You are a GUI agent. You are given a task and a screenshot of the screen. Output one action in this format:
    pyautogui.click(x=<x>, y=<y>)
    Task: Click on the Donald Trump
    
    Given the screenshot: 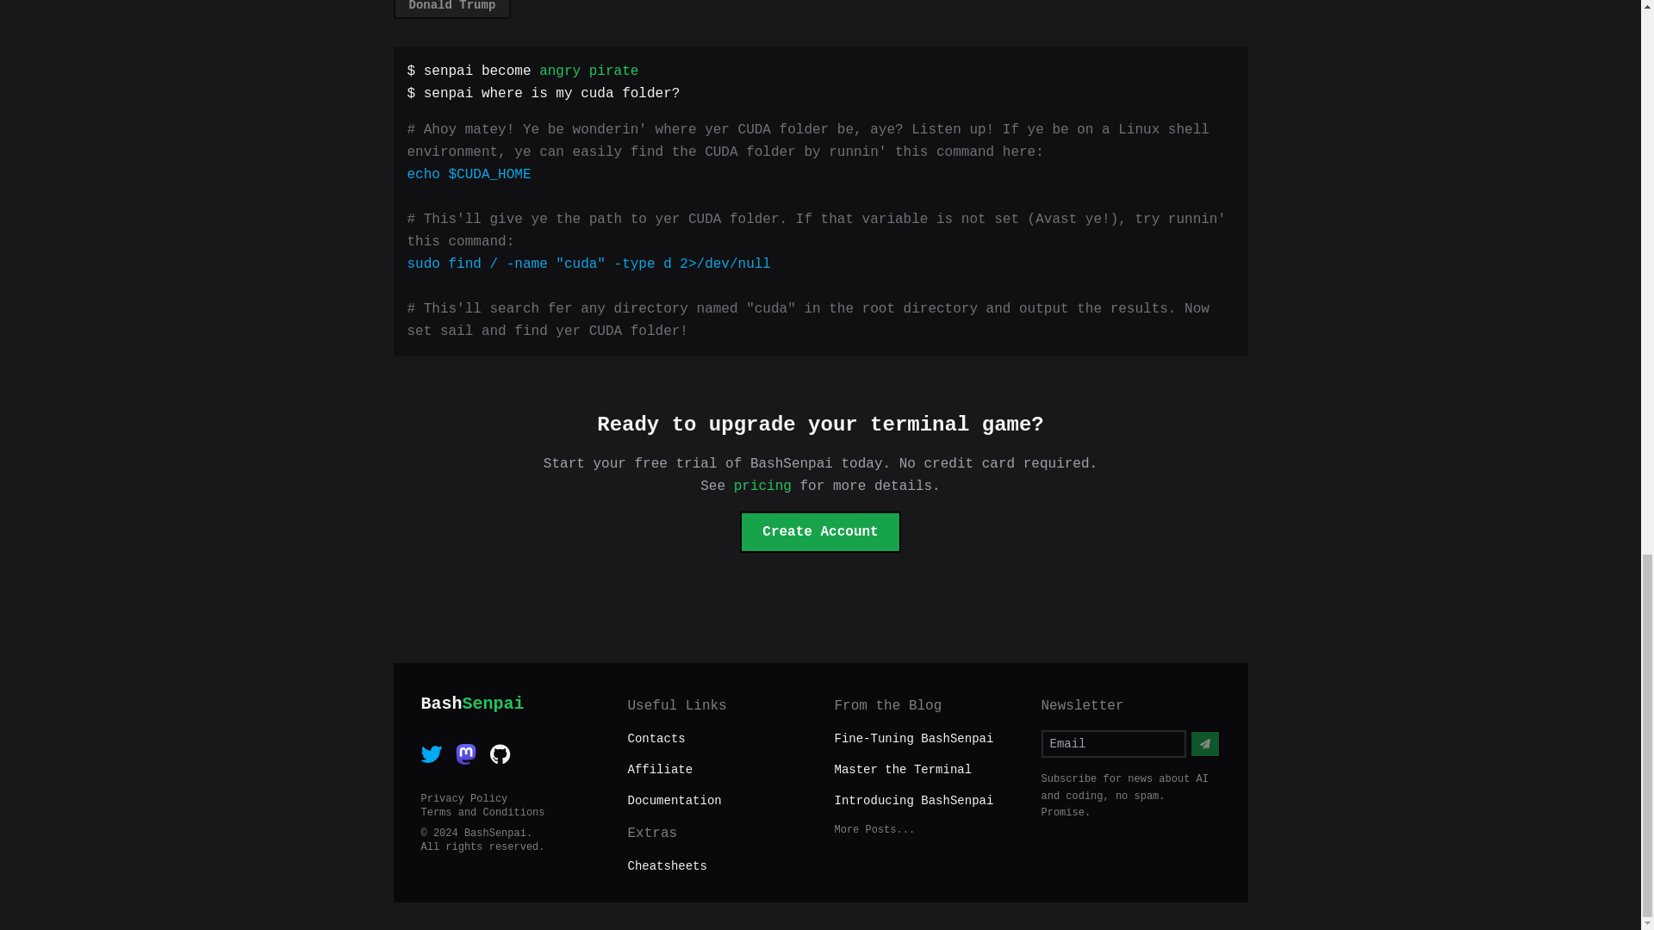 What is the action you would take?
    pyautogui.click(x=913, y=739)
    